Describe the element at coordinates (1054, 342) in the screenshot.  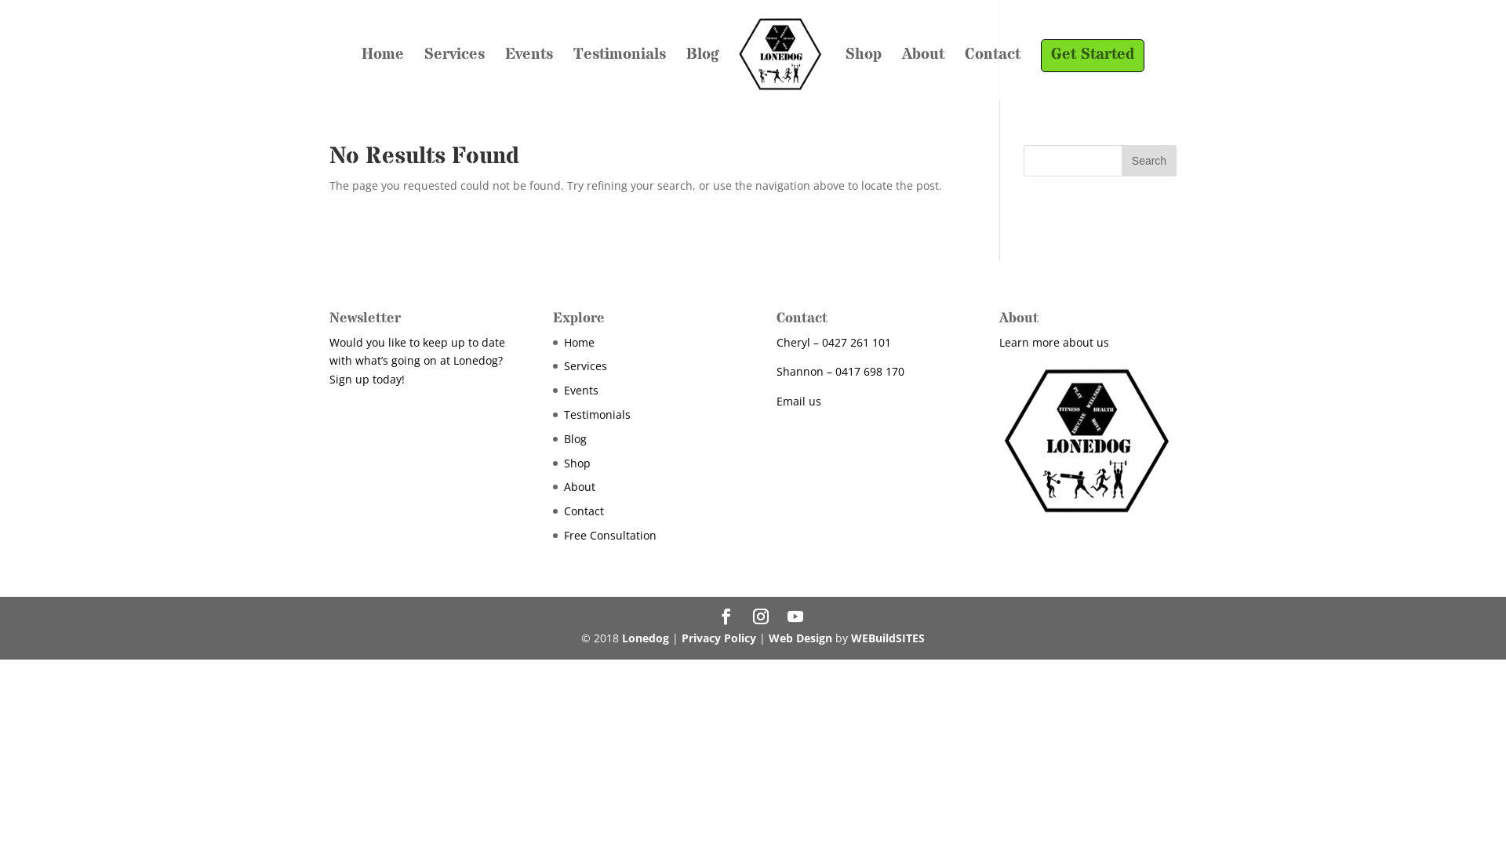
I see `Learn more about us` at that location.